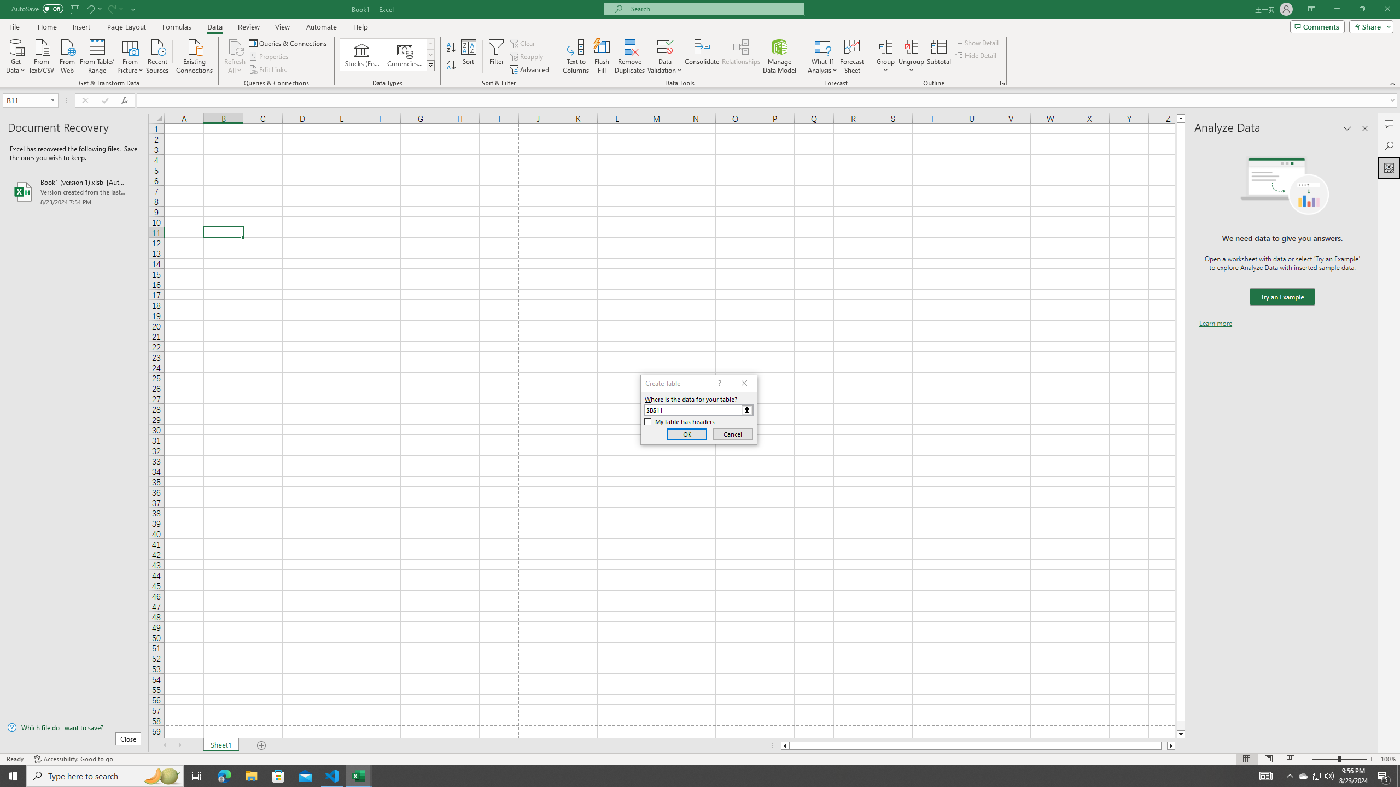  Describe the element at coordinates (322, 27) in the screenshot. I see `Automate` at that location.